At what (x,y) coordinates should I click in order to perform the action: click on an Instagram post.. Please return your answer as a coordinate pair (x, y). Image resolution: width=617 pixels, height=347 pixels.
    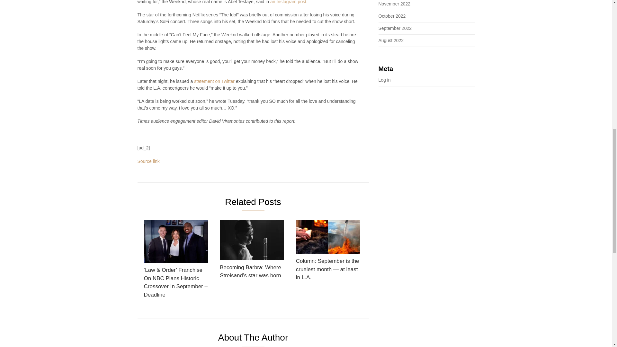
    Looking at the image, I should click on (289, 2).